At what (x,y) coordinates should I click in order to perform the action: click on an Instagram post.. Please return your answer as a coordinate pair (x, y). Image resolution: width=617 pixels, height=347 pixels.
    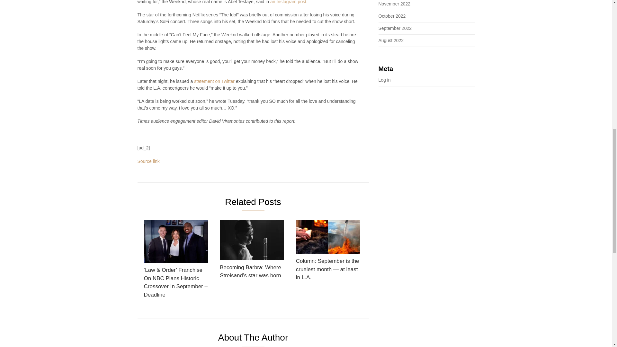
    Looking at the image, I should click on (289, 2).